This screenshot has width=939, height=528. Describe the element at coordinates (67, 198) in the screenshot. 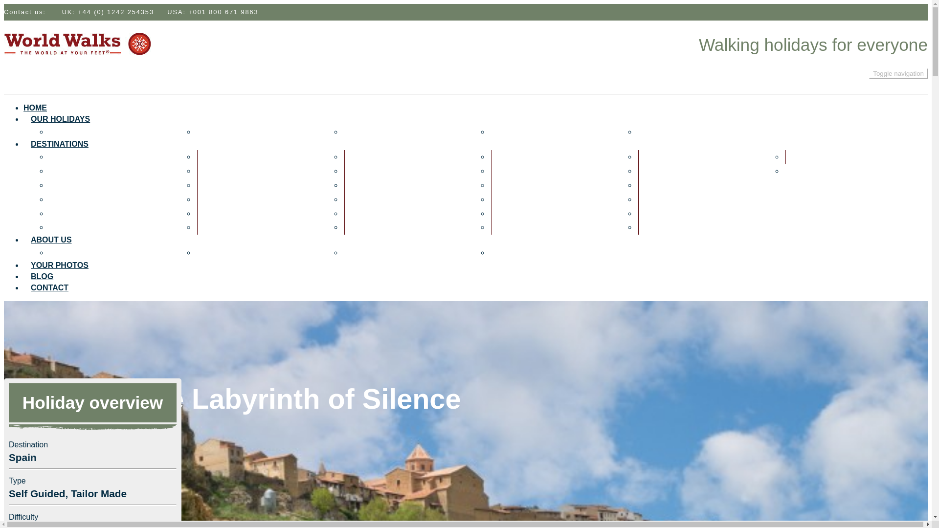

I see `Corsica` at that location.